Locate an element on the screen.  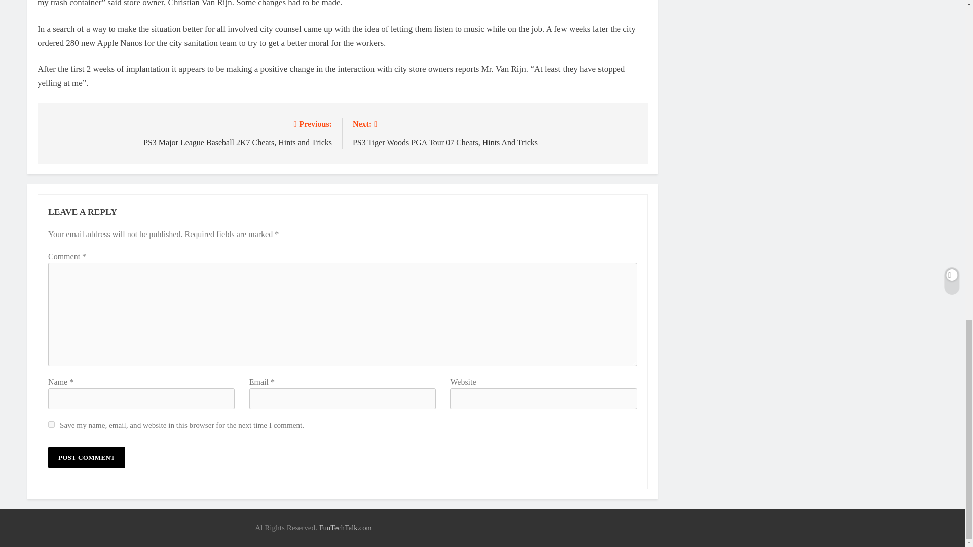
yes is located at coordinates (51, 424).